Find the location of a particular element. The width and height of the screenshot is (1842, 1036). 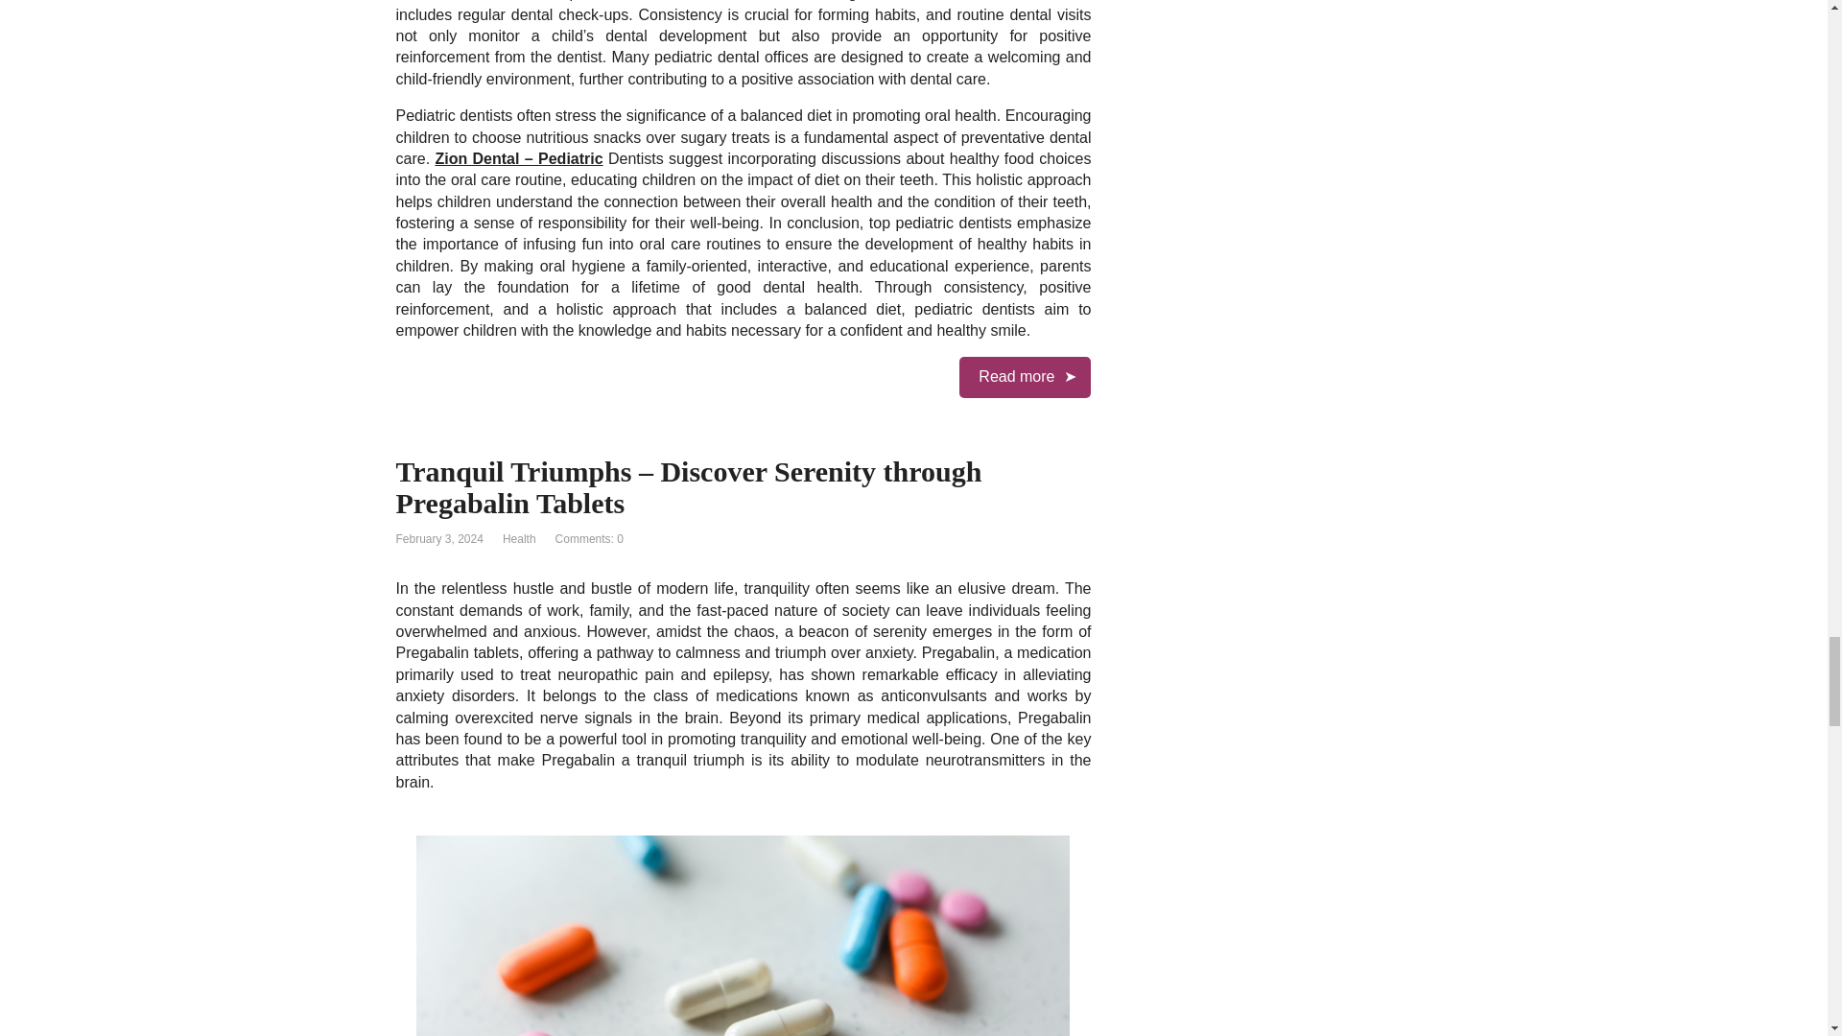

Read more is located at coordinates (1025, 376).